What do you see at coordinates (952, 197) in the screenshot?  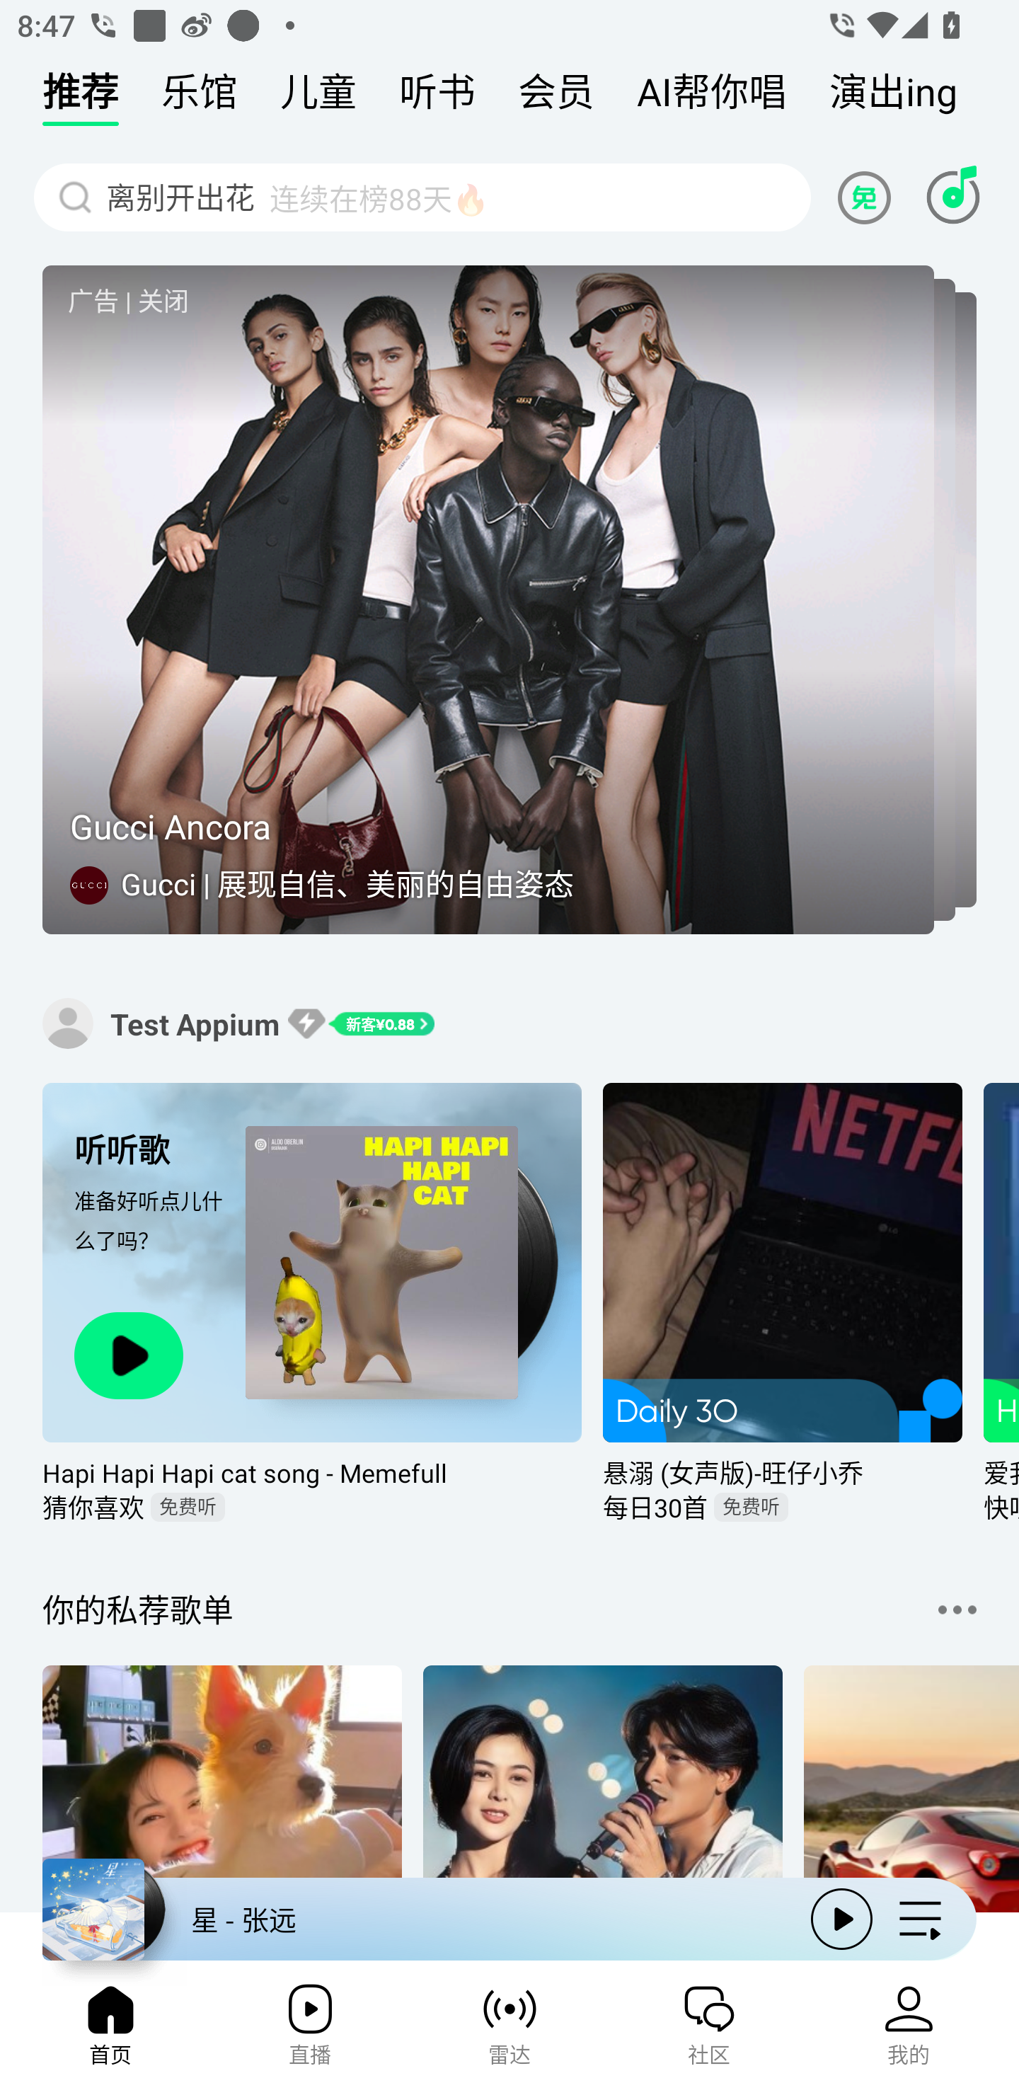 I see `听歌识曲` at bounding box center [952, 197].